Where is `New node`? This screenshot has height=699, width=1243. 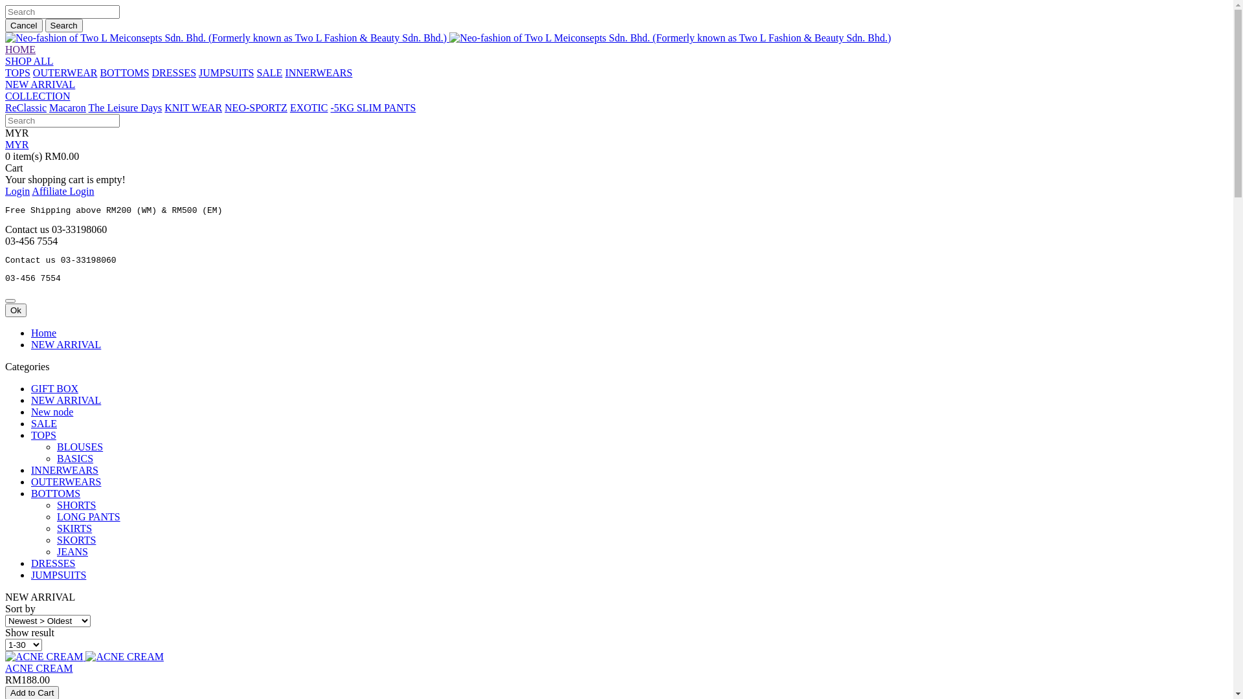 New node is located at coordinates (52, 412).